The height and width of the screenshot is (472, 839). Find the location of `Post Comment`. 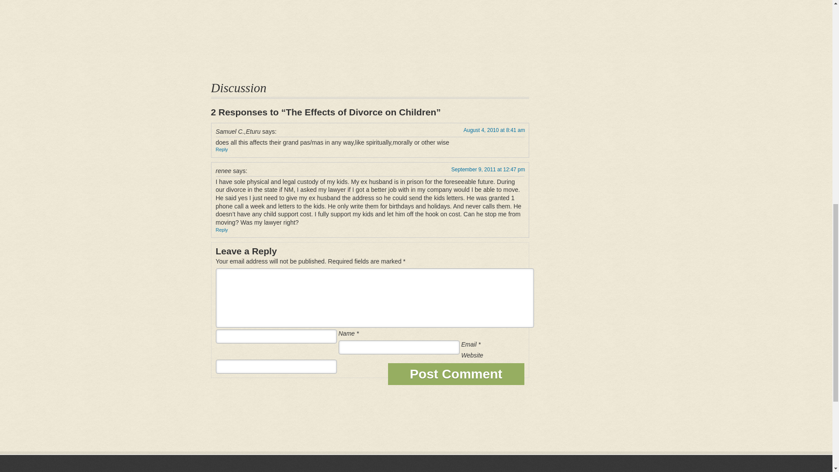

Post Comment is located at coordinates (456, 374).